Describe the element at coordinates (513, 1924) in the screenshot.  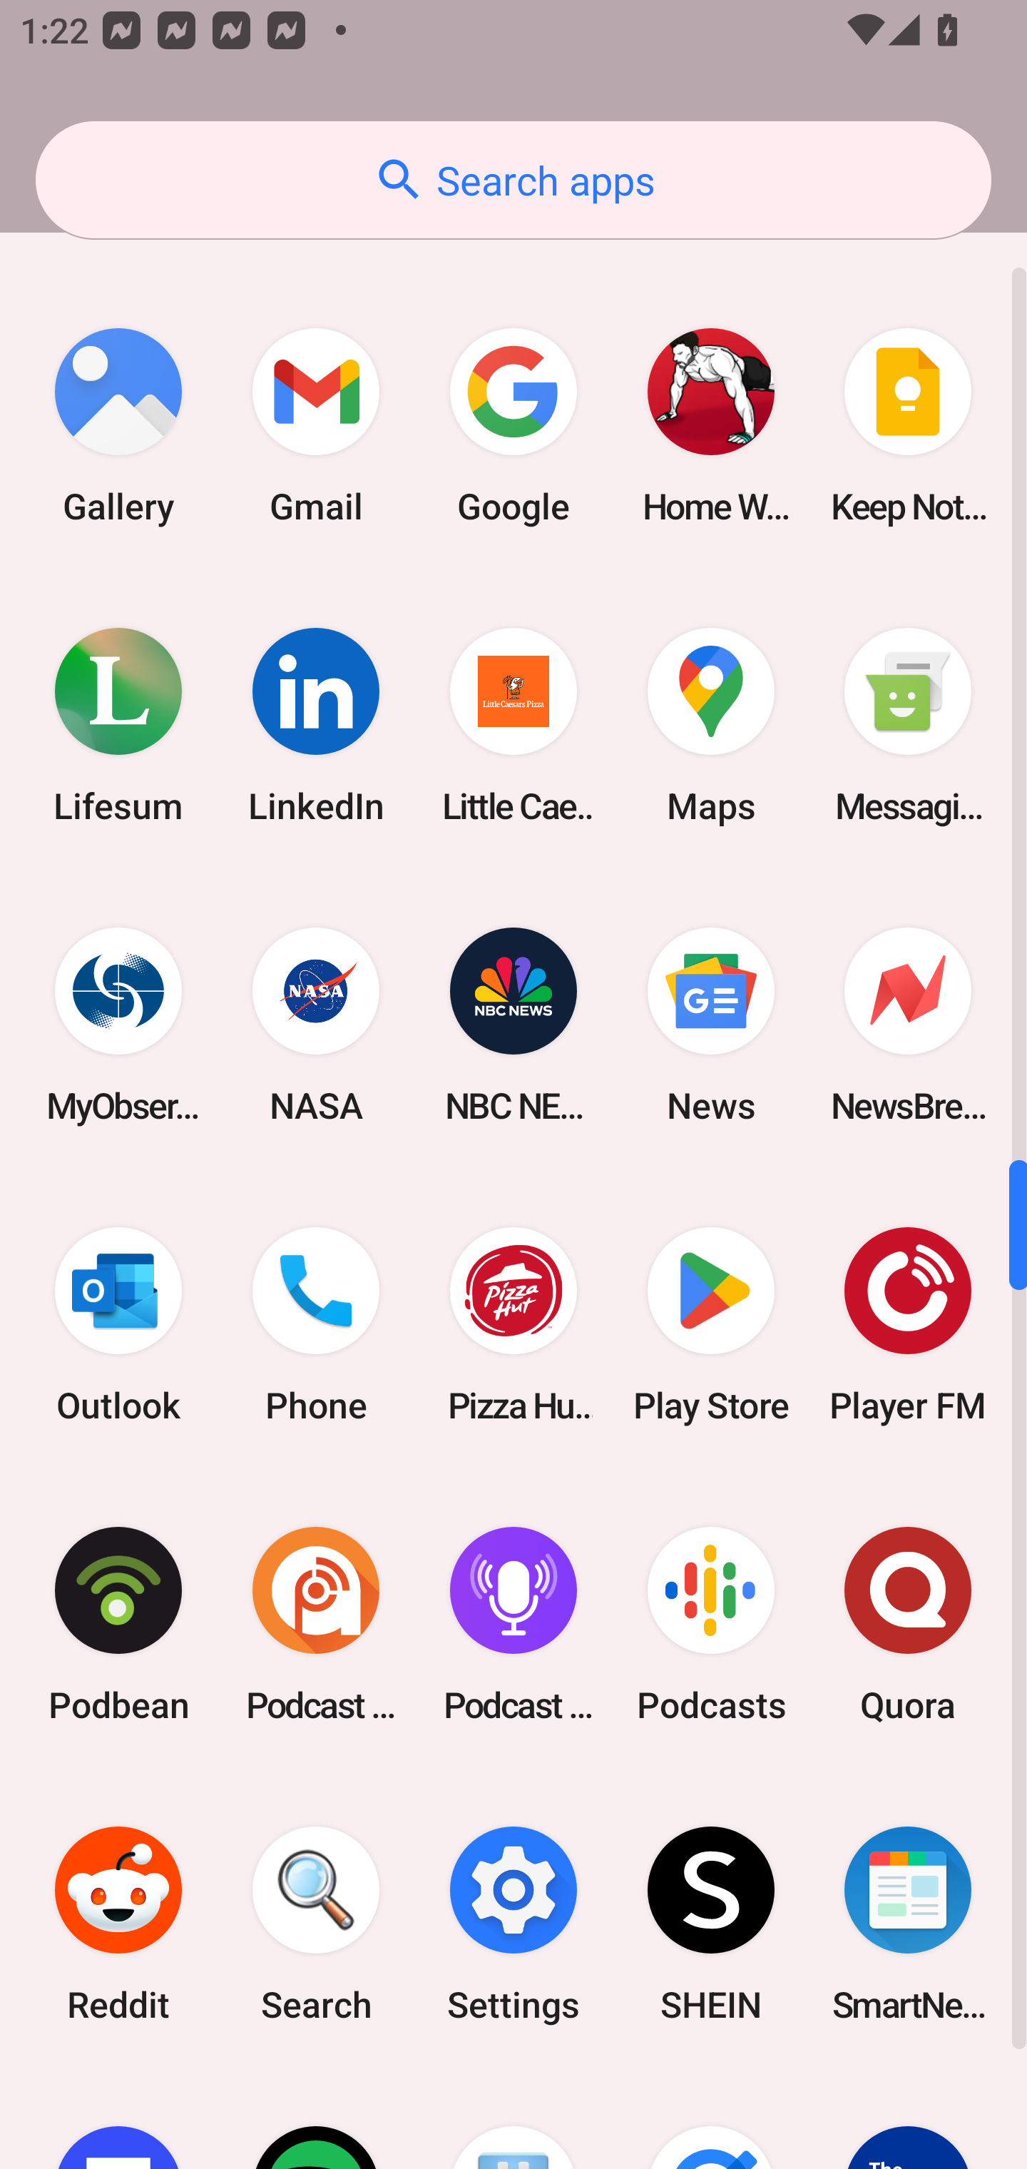
I see `Settings` at that location.